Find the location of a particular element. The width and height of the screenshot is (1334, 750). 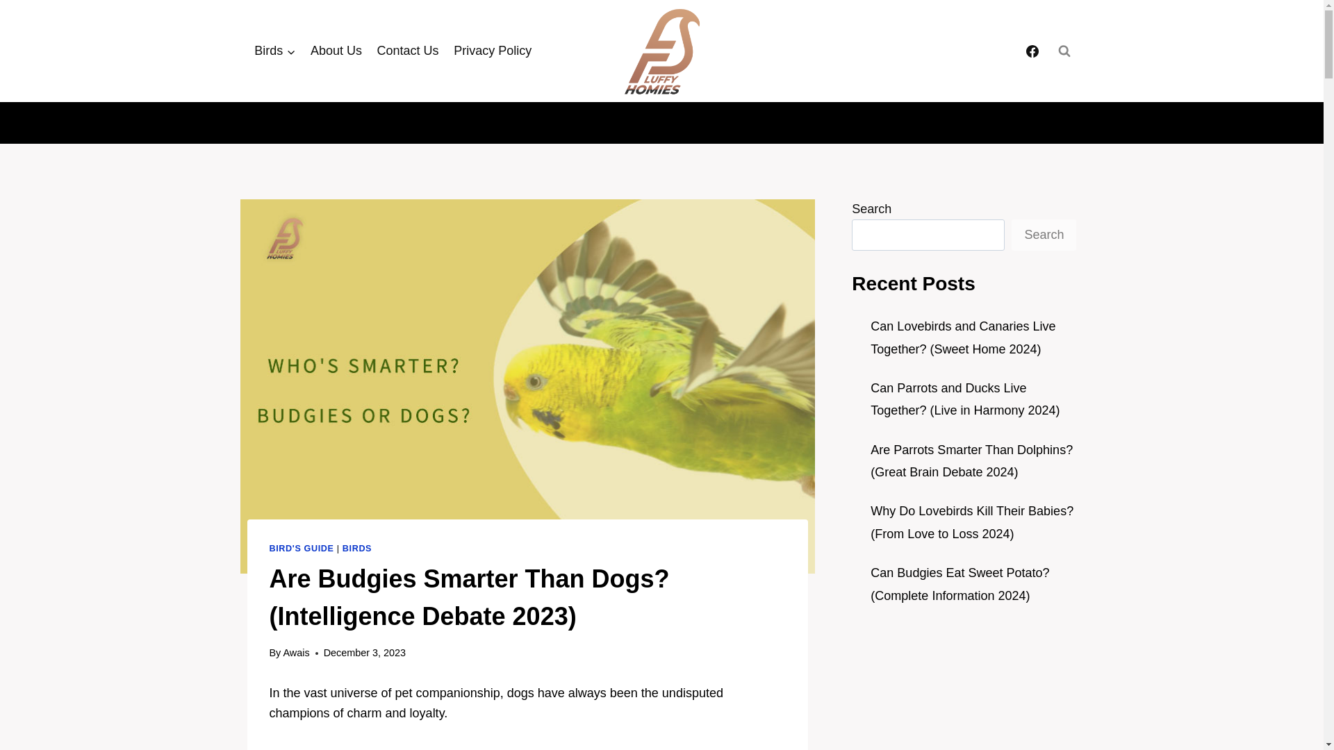

About Us is located at coordinates (336, 50).